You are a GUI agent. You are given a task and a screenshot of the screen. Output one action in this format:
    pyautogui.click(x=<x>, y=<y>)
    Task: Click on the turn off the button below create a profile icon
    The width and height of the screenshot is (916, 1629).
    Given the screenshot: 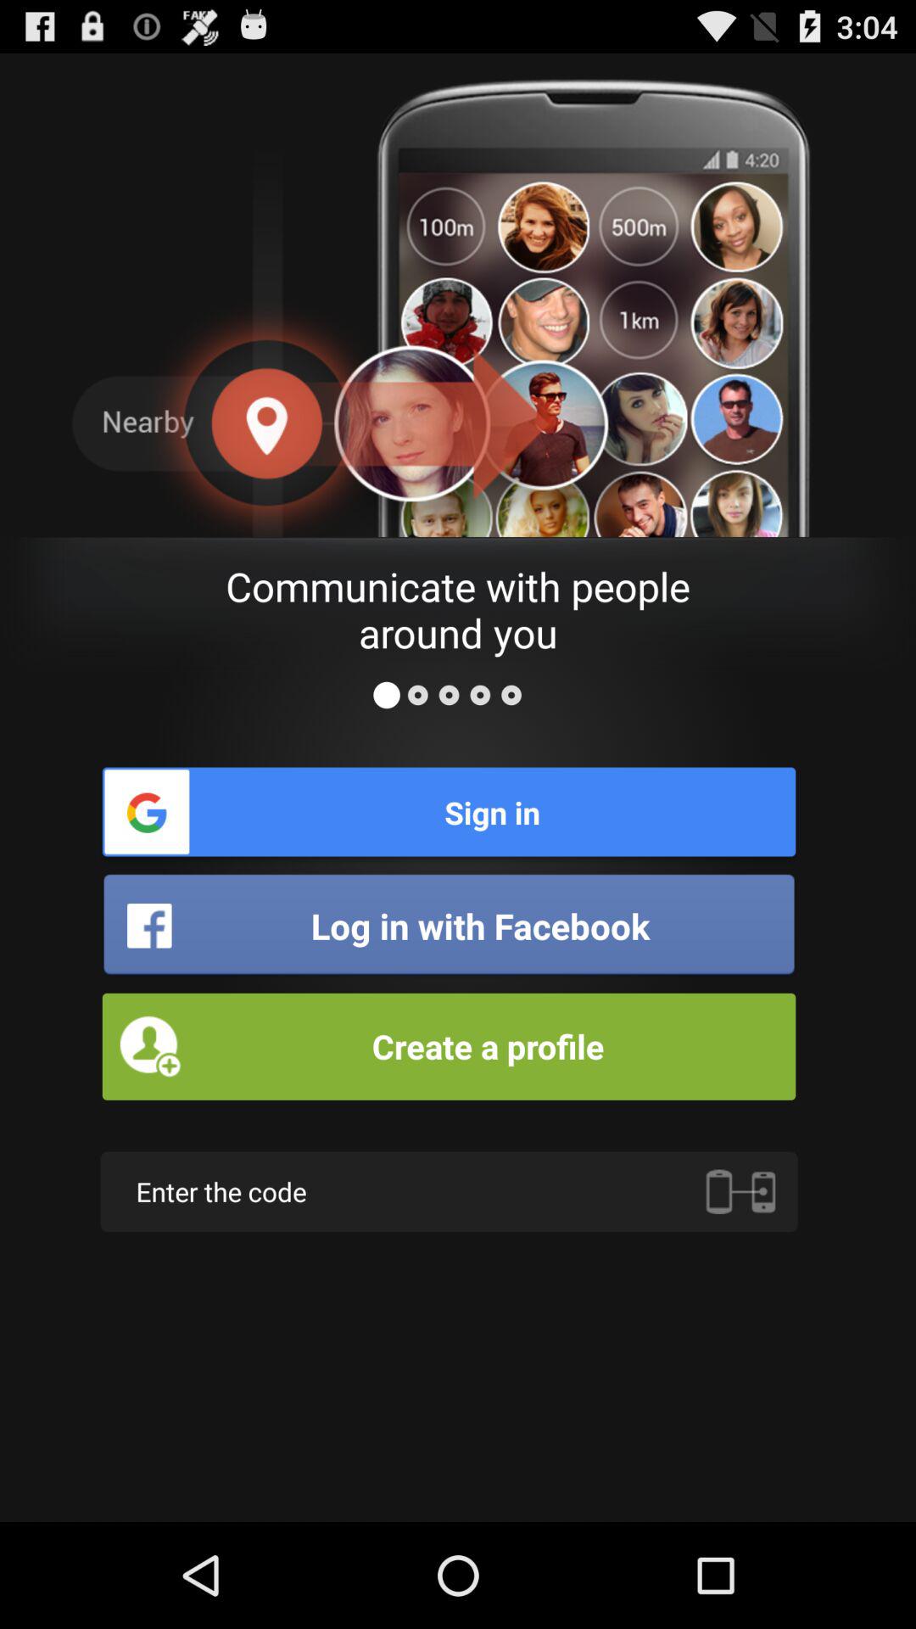 What is the action you would take?
    pyautogui.click(x=740, y=1191)
    